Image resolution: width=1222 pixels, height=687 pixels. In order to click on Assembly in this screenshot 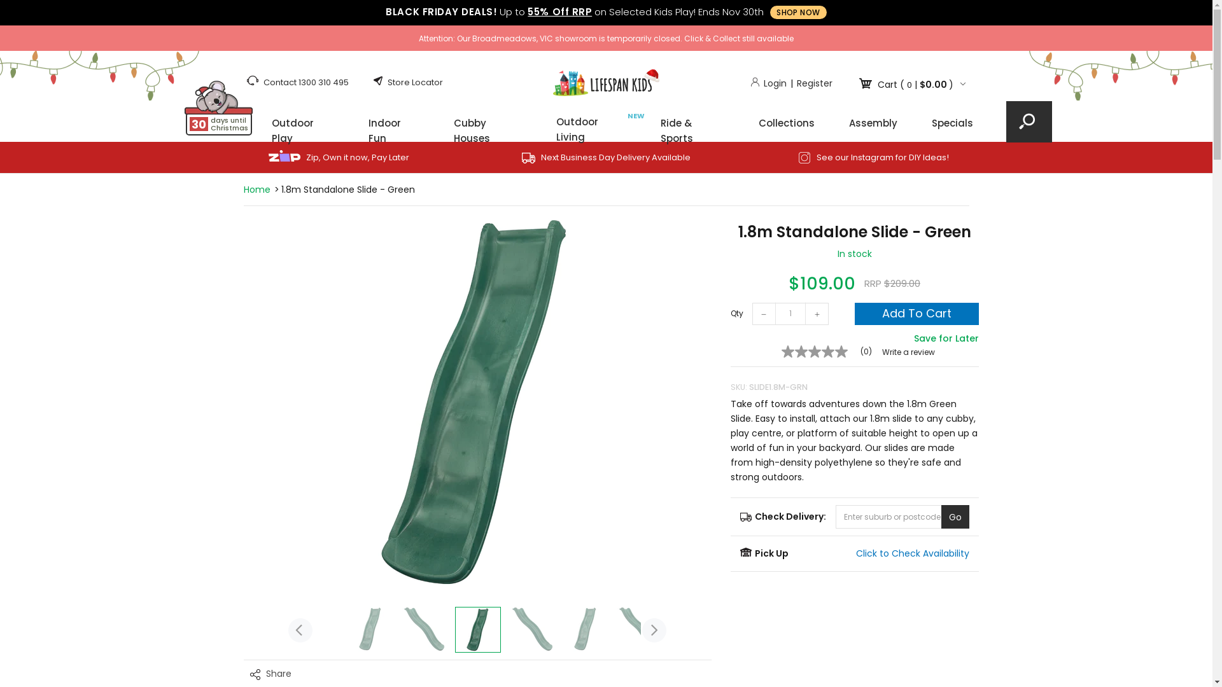, I will do `click(873, 122)`.